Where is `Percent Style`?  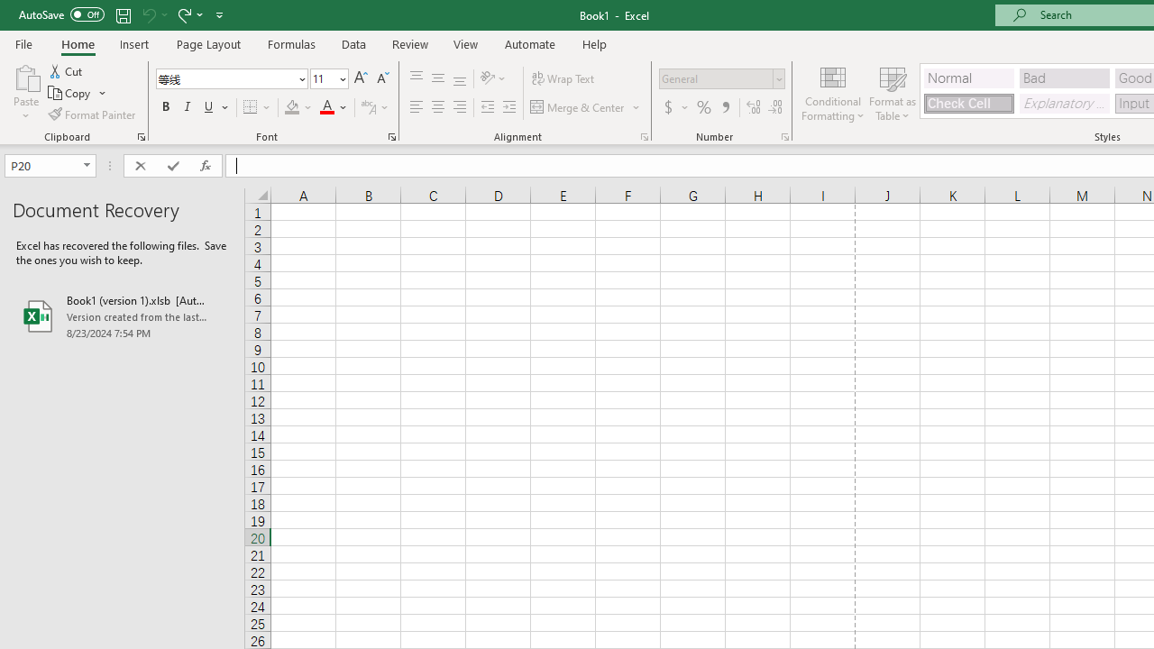
Percent Style is located at coordinates (704, 108).